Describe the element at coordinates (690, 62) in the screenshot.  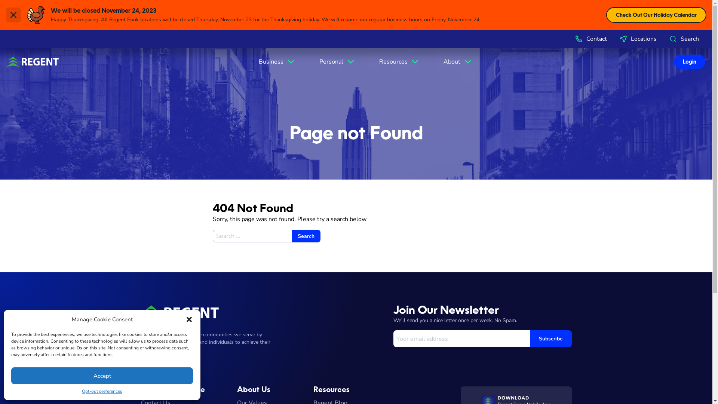
I see `Login` at that location.